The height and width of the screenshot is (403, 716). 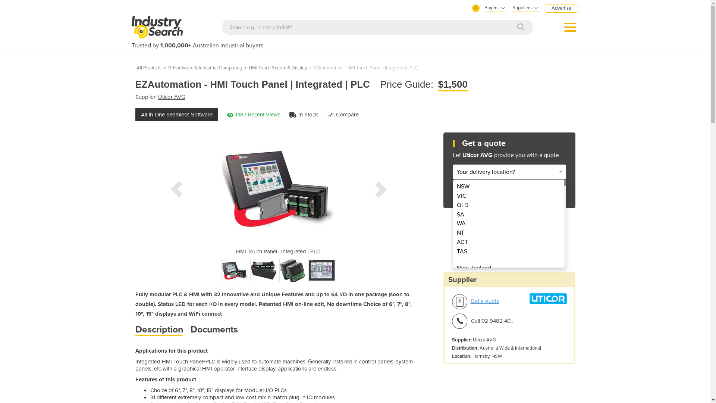 I want to click on Azerbaijan, so click(x=508, y=377).